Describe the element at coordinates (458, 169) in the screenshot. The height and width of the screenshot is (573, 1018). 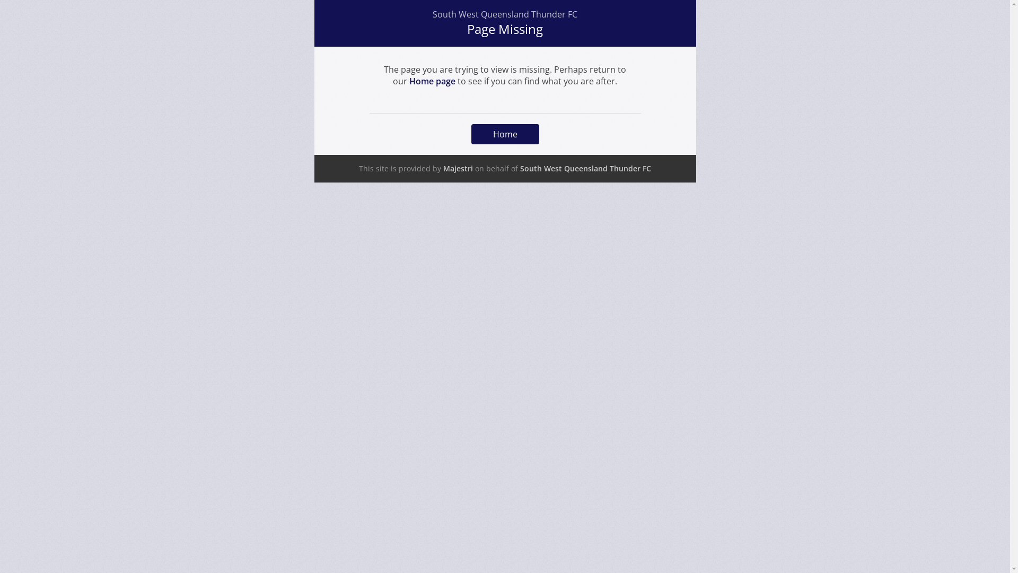
I see `Majestri` at that location.